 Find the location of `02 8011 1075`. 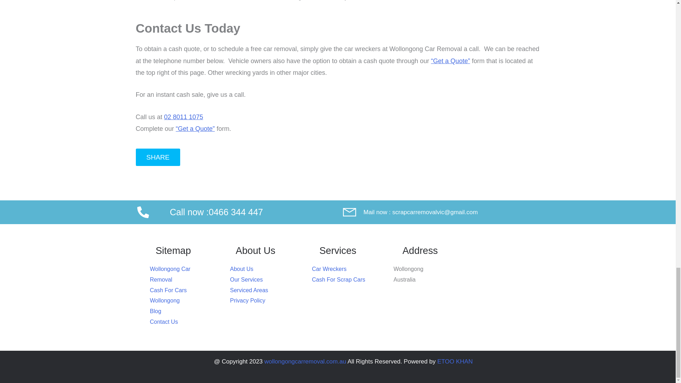

02 8011 1075 is located at coordinates (183, 117).